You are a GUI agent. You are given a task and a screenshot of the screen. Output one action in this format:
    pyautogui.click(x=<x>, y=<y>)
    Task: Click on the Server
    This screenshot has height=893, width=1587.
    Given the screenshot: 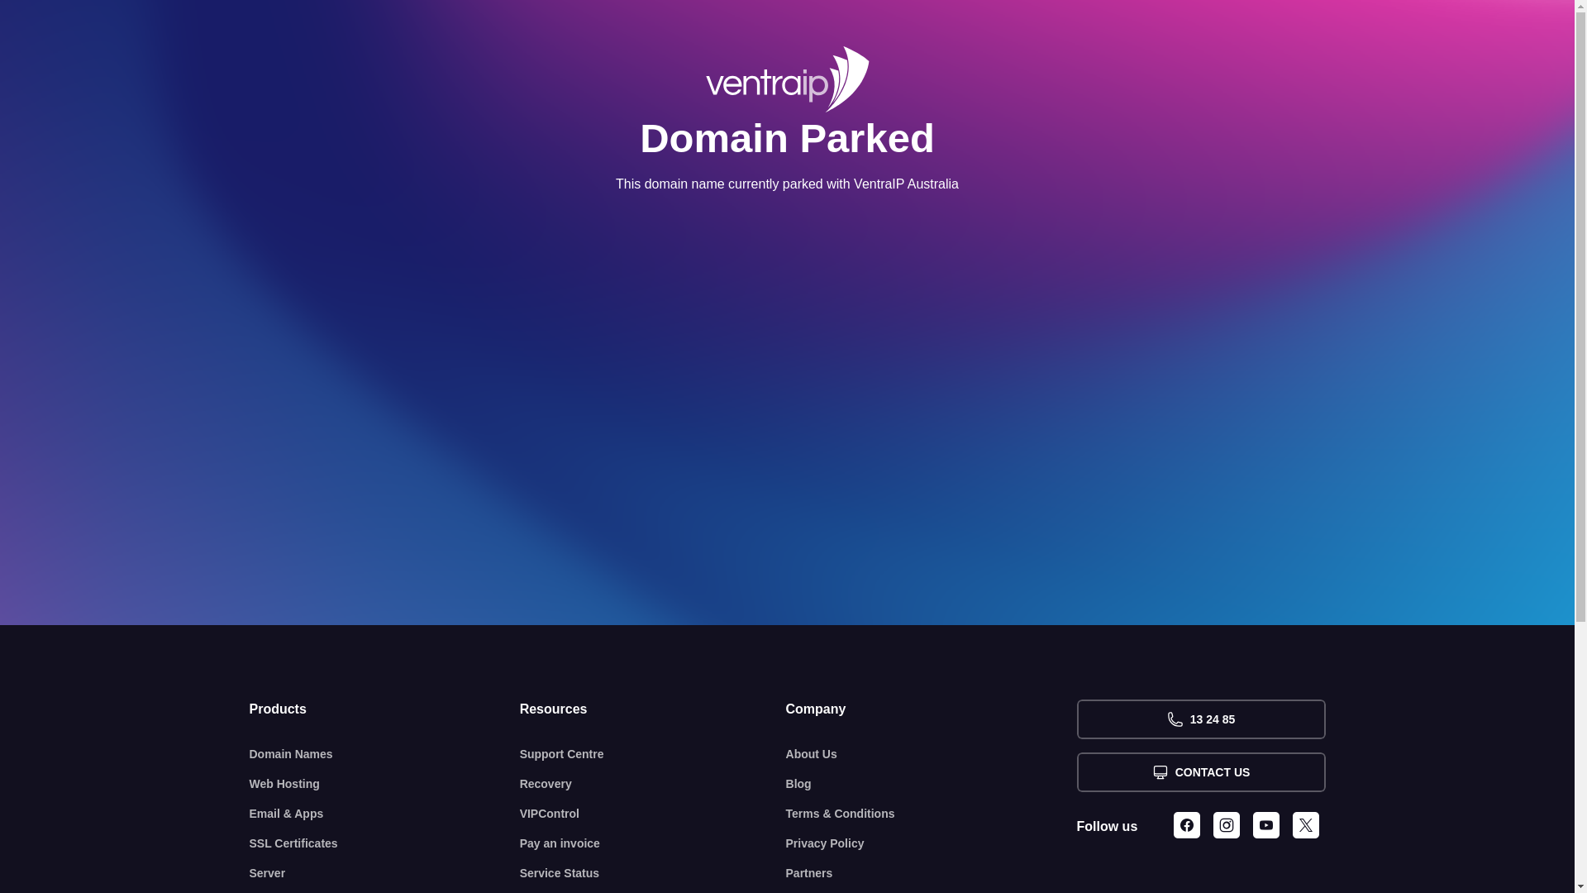 What is the action you would take?
    pyautogui.click(x=385, y=873)
    